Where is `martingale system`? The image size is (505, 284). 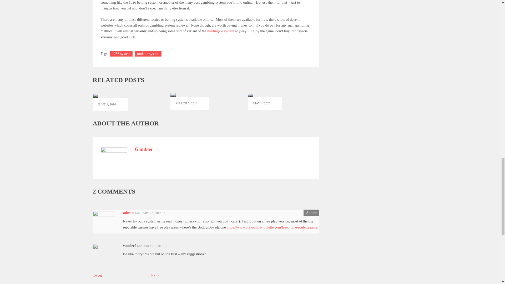 martingale system is located at coordinates (220, 31).